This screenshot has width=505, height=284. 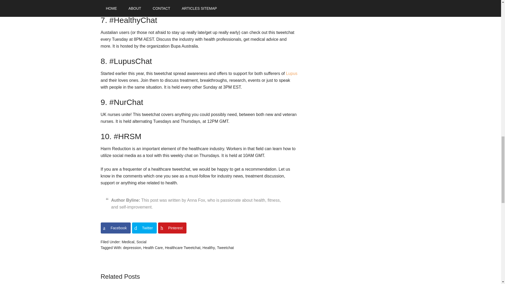 I want to click on Tweetchat, so click(x=225, y=248).